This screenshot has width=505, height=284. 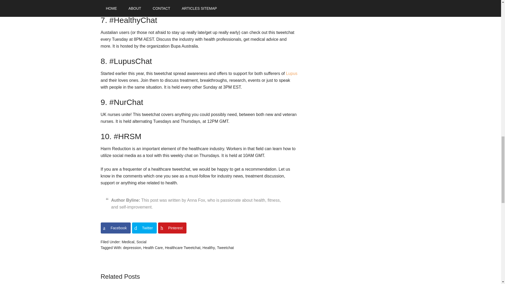 I want to click on Tweetchat, so click(x=225, y=248).